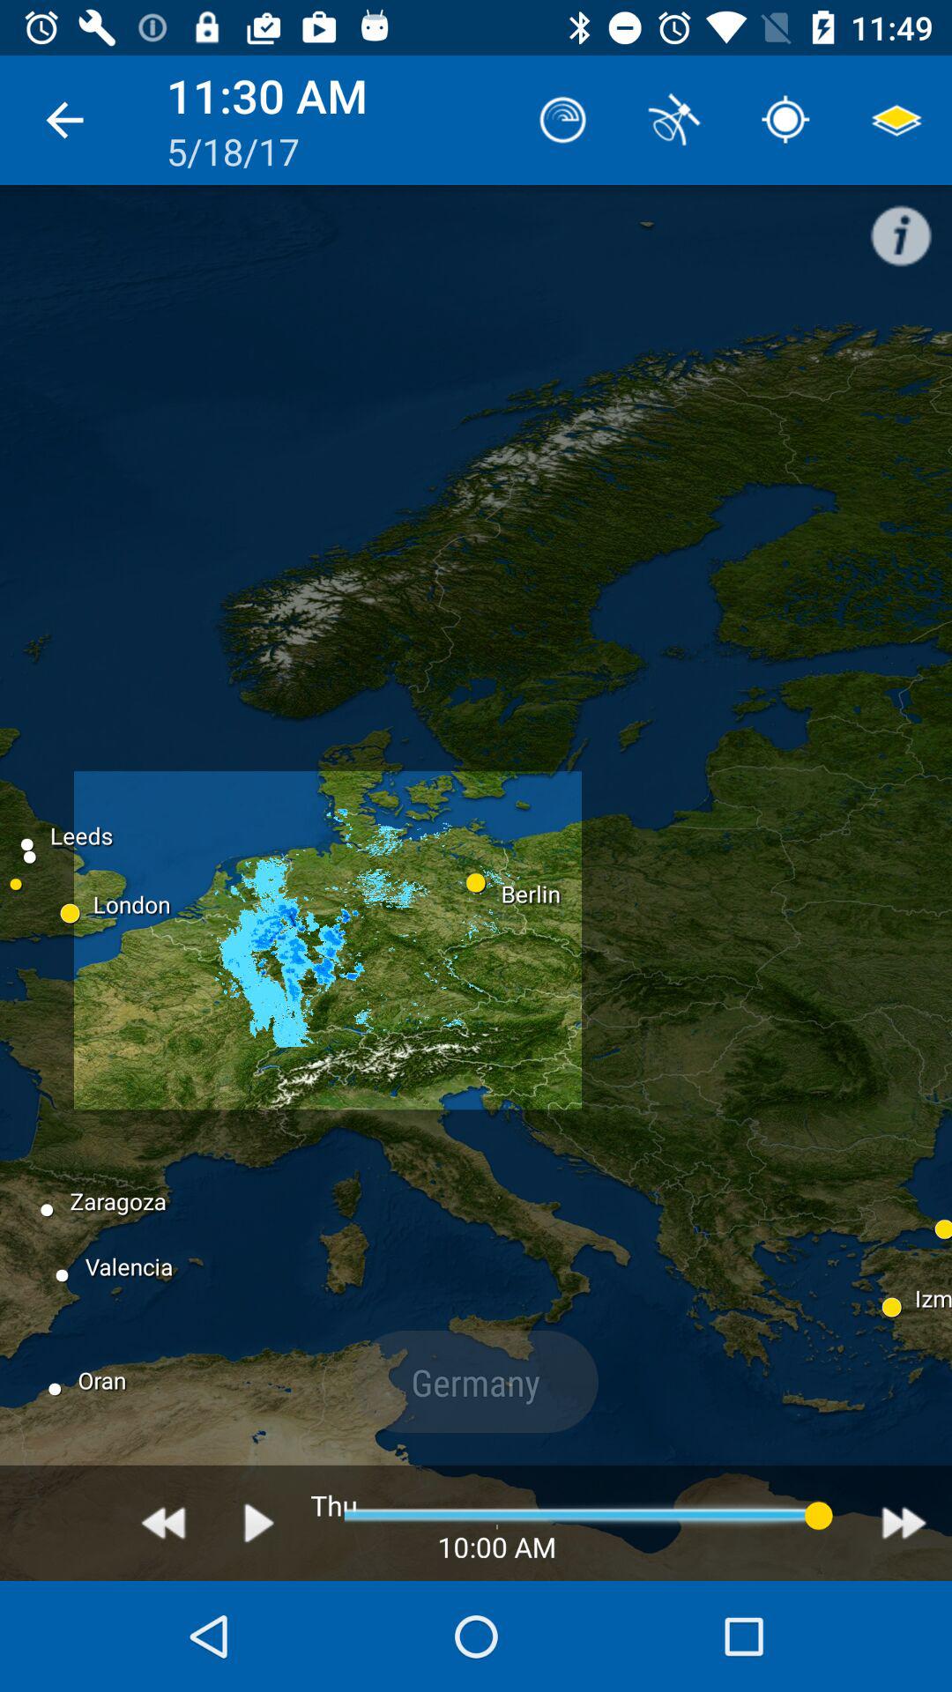  What do you see at coordinates (164, 1523) in the screenshot?
I see `fast rewind` at bounding box center [164, 1523].